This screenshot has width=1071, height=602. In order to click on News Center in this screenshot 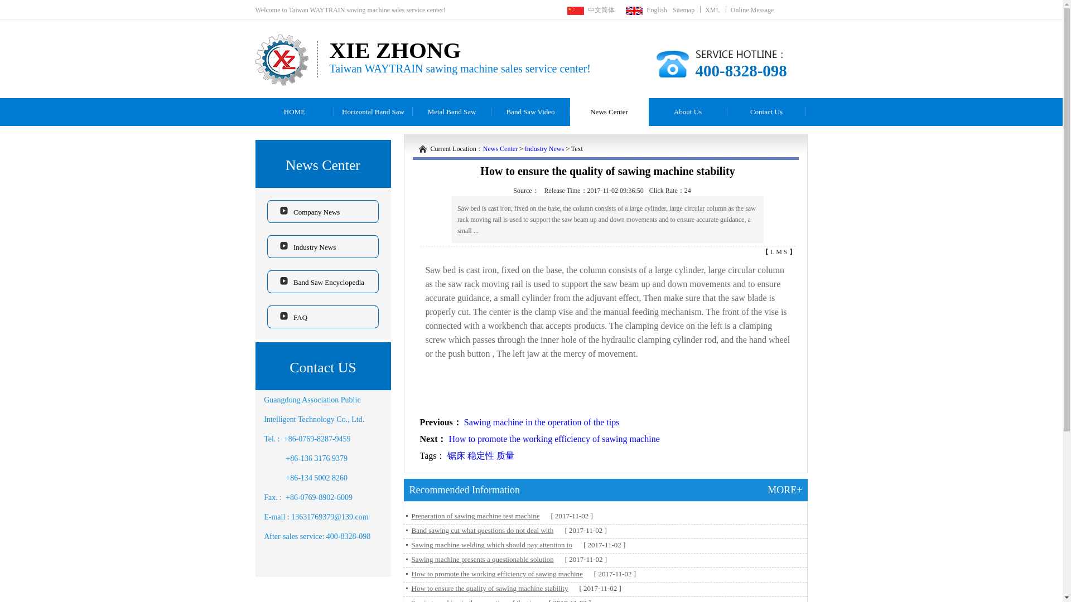, I will do `click(500, 149)`.